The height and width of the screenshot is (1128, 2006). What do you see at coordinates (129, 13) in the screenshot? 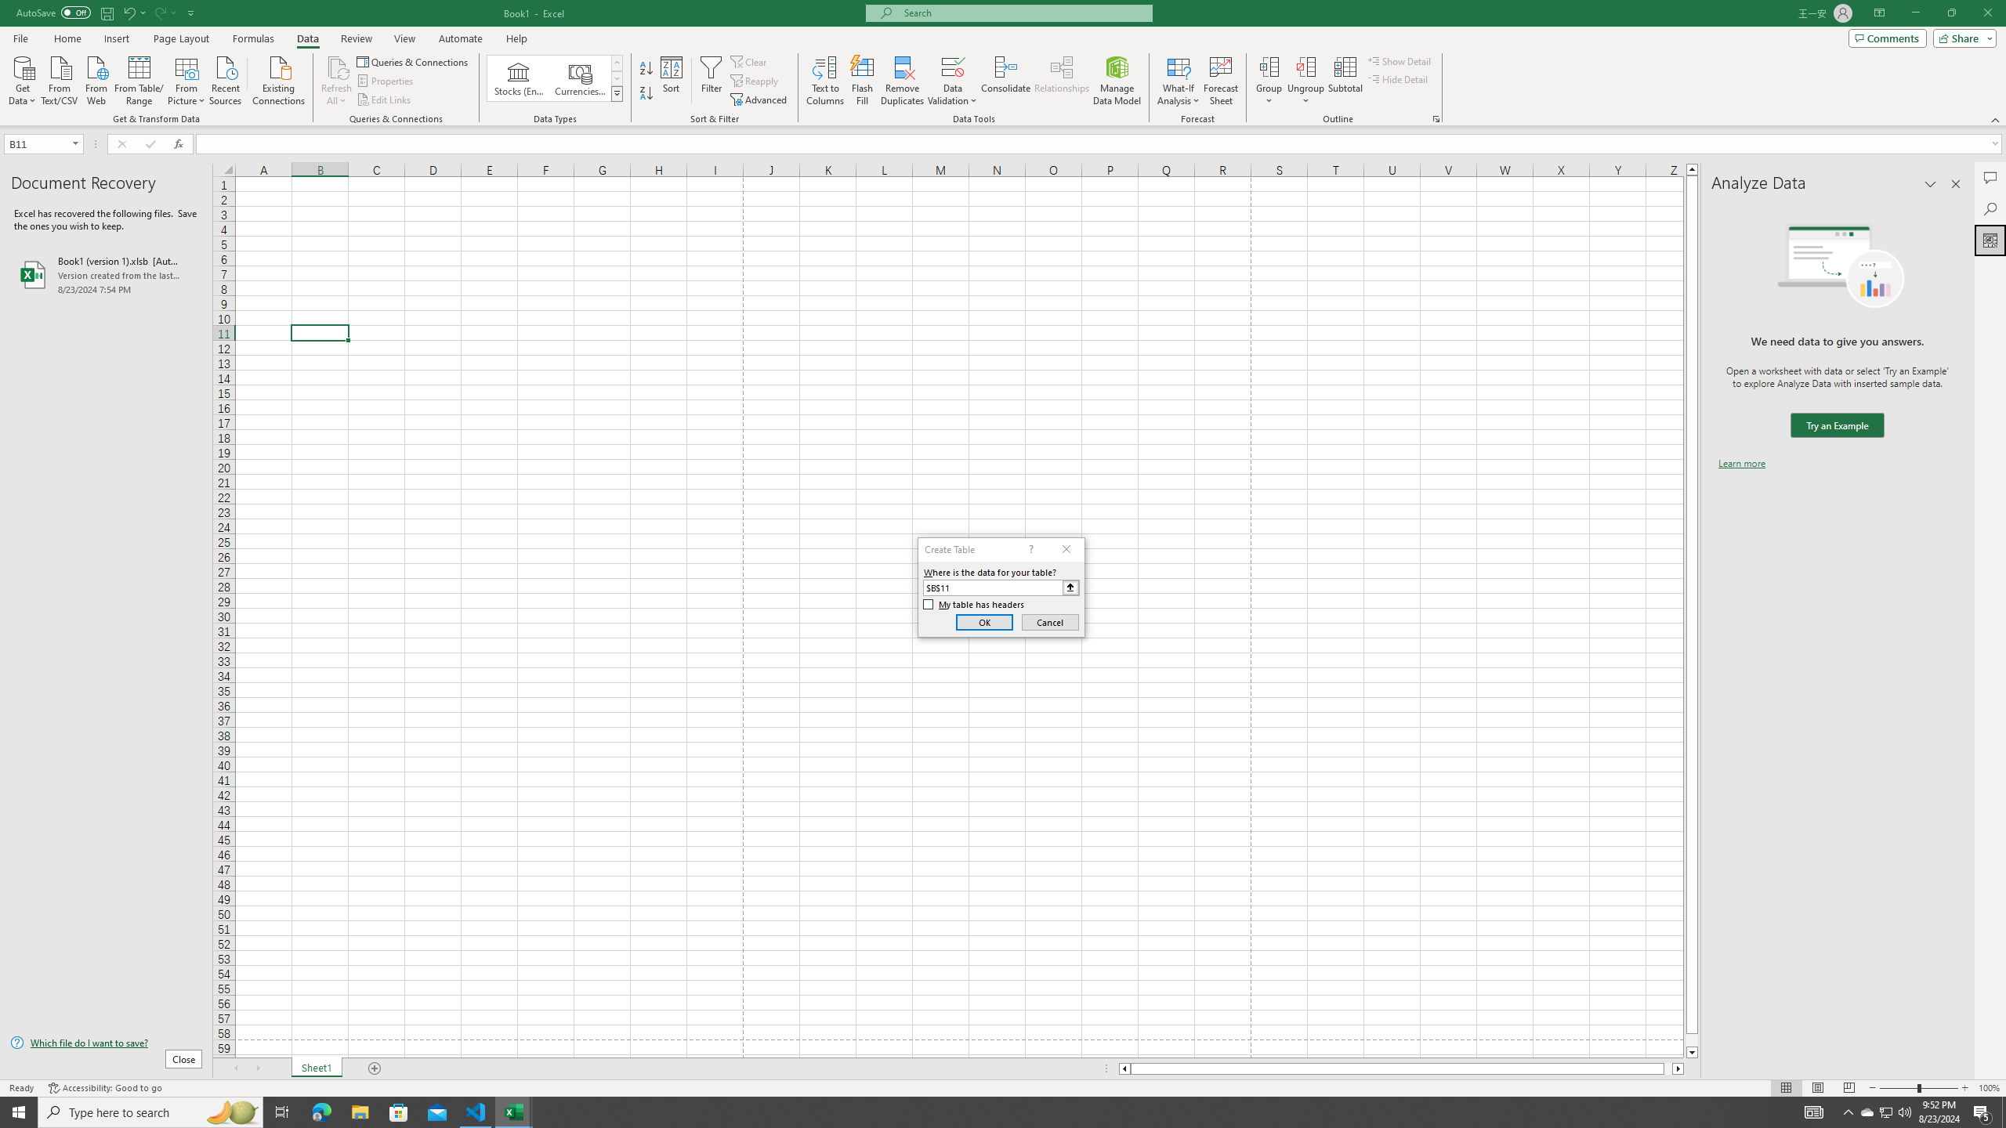
I see `Undo` at bounding box center [129, 13].